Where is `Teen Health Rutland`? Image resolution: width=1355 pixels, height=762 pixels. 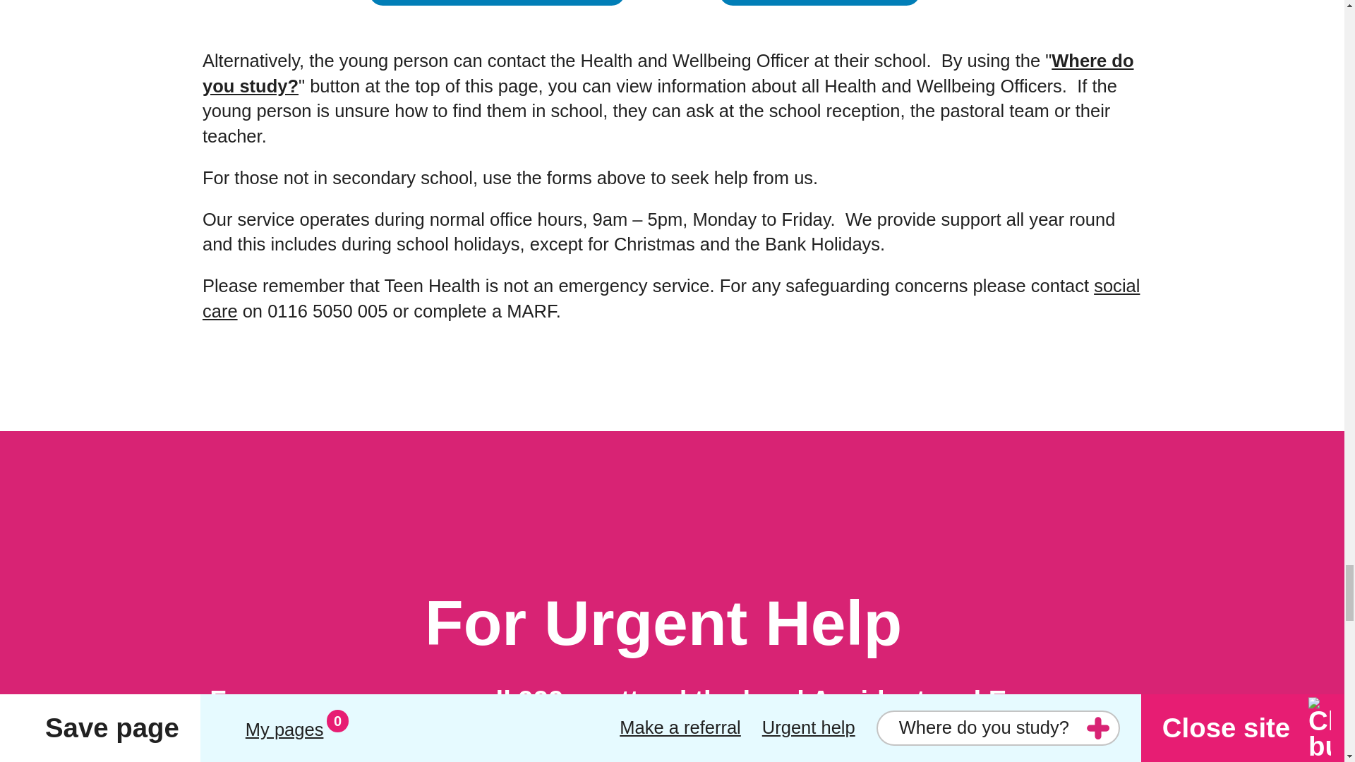
Teen Health Rutland is located at coordinates (819, 4).